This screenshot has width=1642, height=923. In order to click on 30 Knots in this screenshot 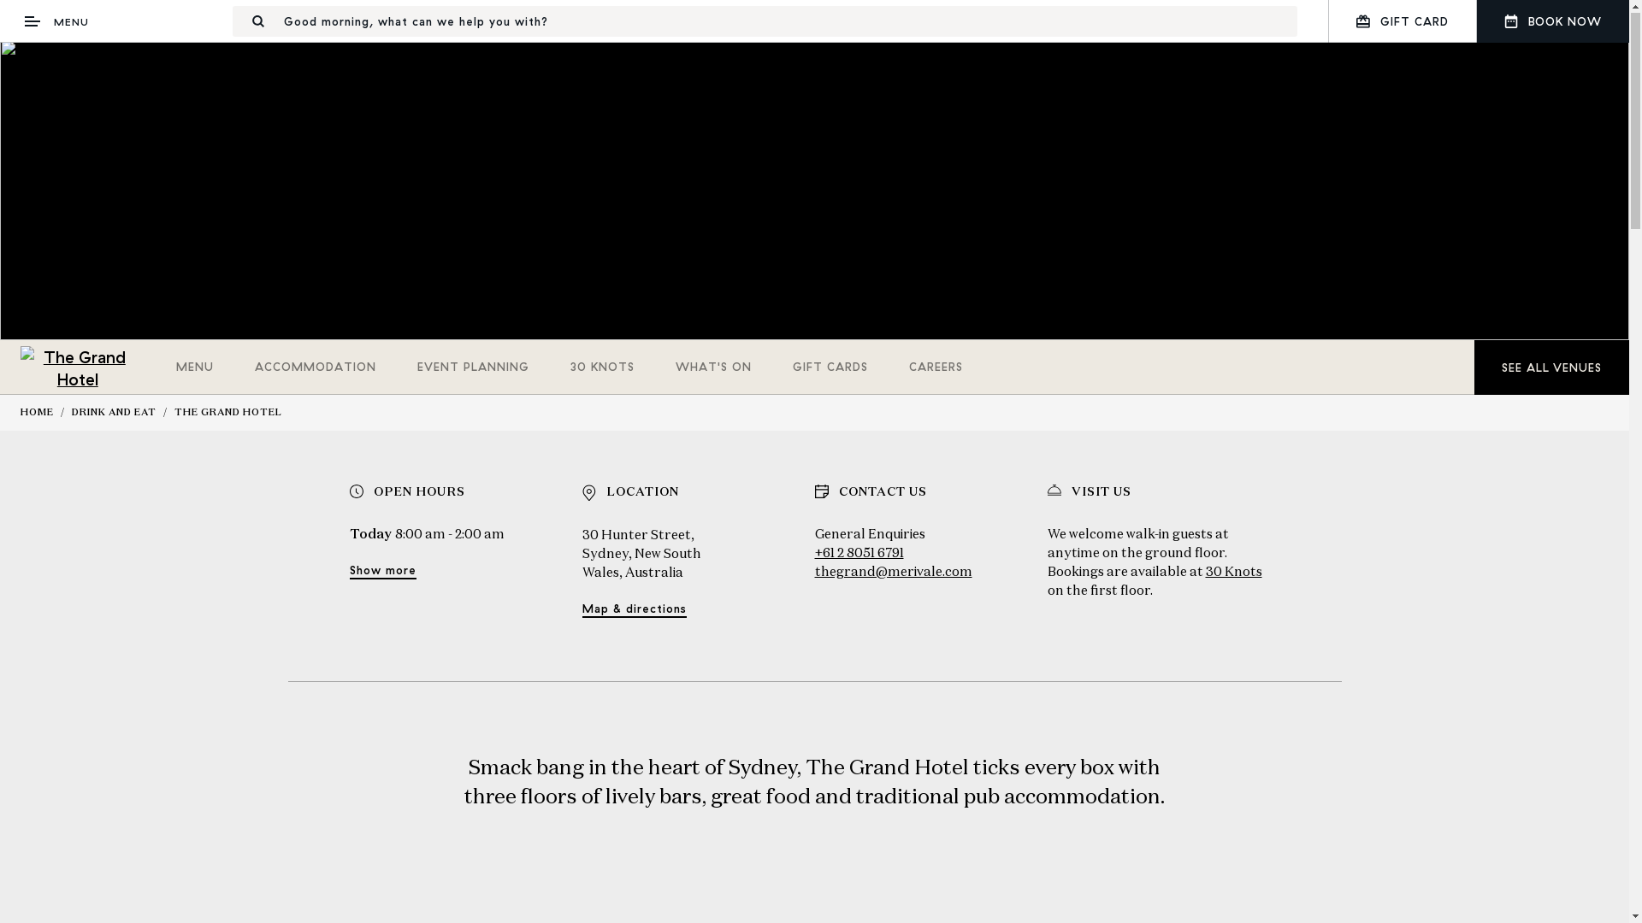, I will do `click(1234, 576)`.